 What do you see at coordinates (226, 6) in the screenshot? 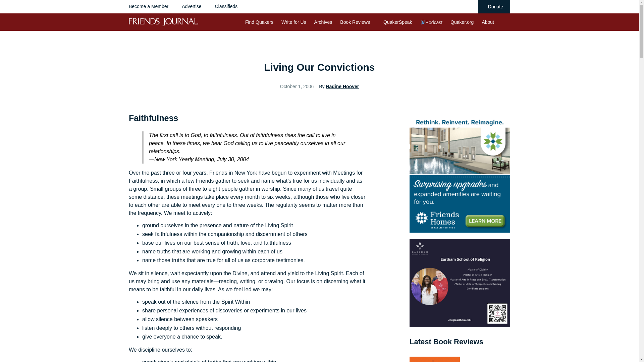
I see `Classifieds` at bounding box center [226, 6].